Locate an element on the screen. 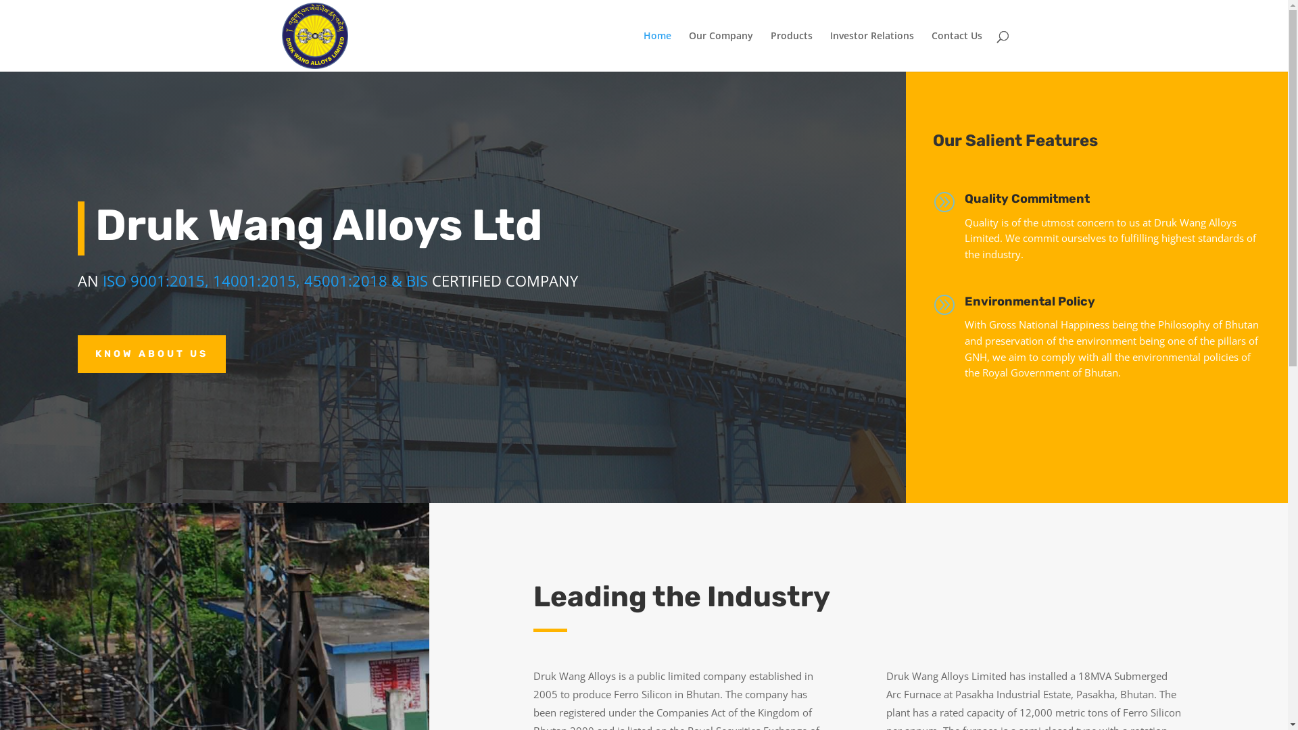  Contact Us is located at coordinates (957, 51).